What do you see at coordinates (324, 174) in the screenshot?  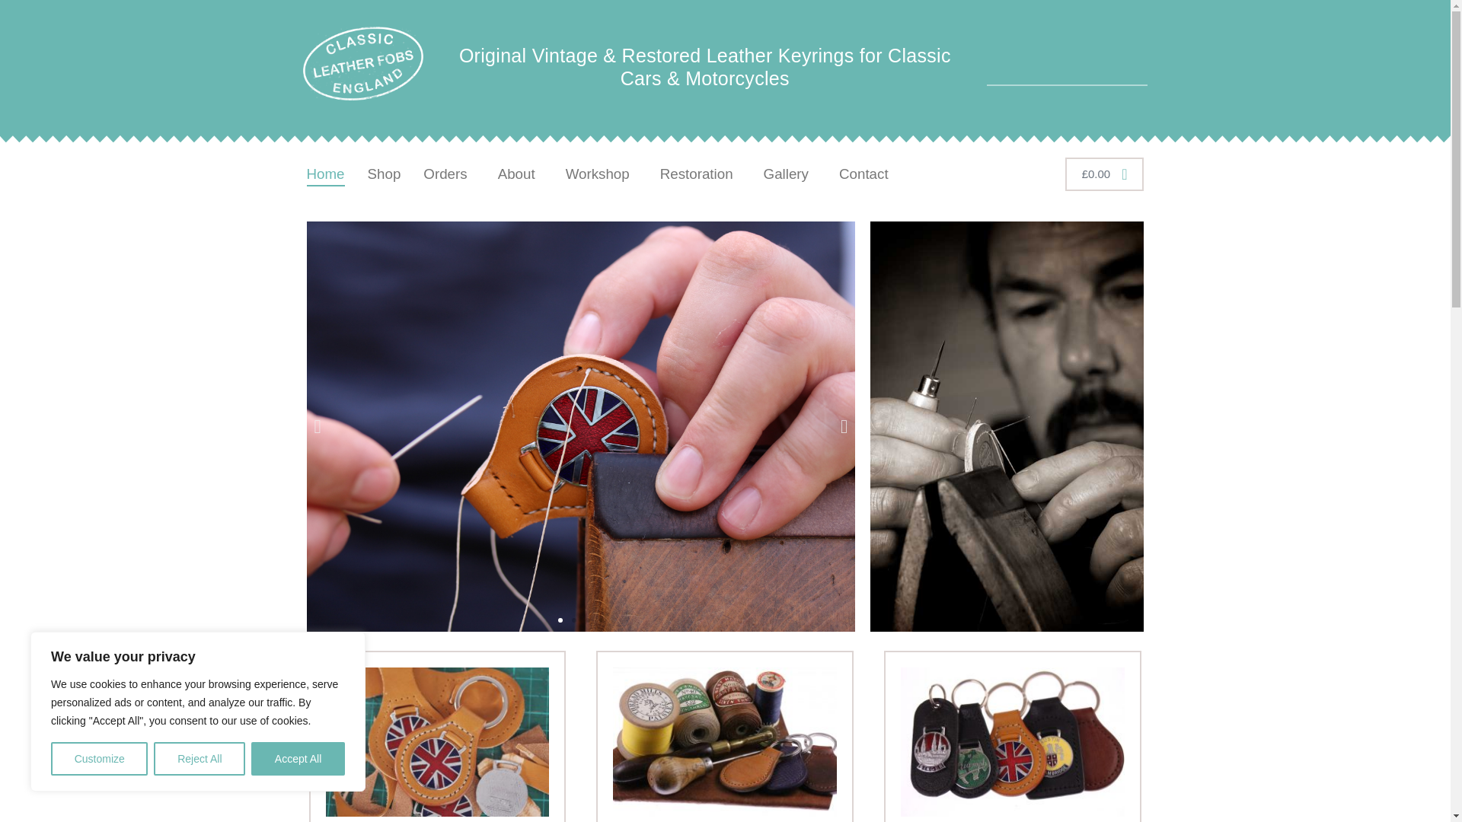 I see `Home` at bounding box center [324, 174].